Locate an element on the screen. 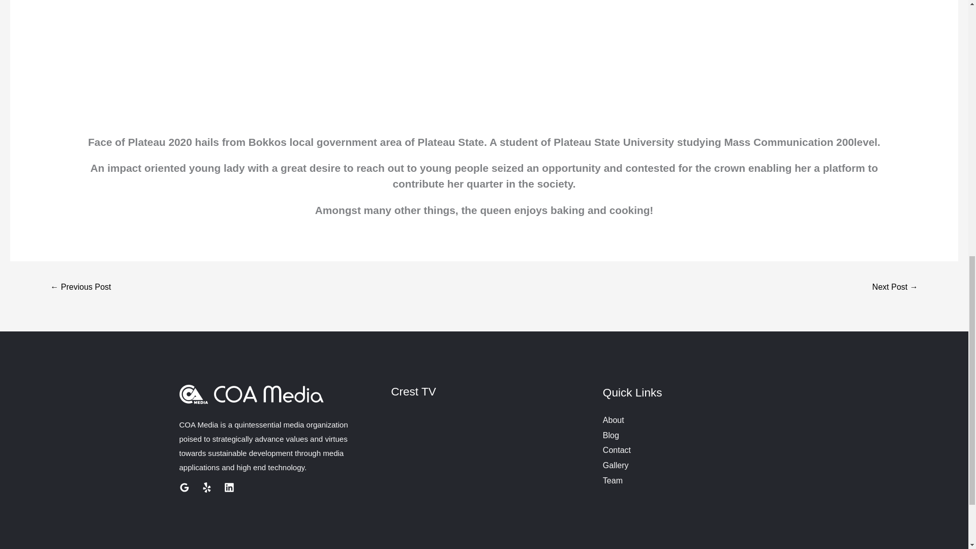 The width and height of the screenshot is (976, 549). About is located at coordinates (614, 420).